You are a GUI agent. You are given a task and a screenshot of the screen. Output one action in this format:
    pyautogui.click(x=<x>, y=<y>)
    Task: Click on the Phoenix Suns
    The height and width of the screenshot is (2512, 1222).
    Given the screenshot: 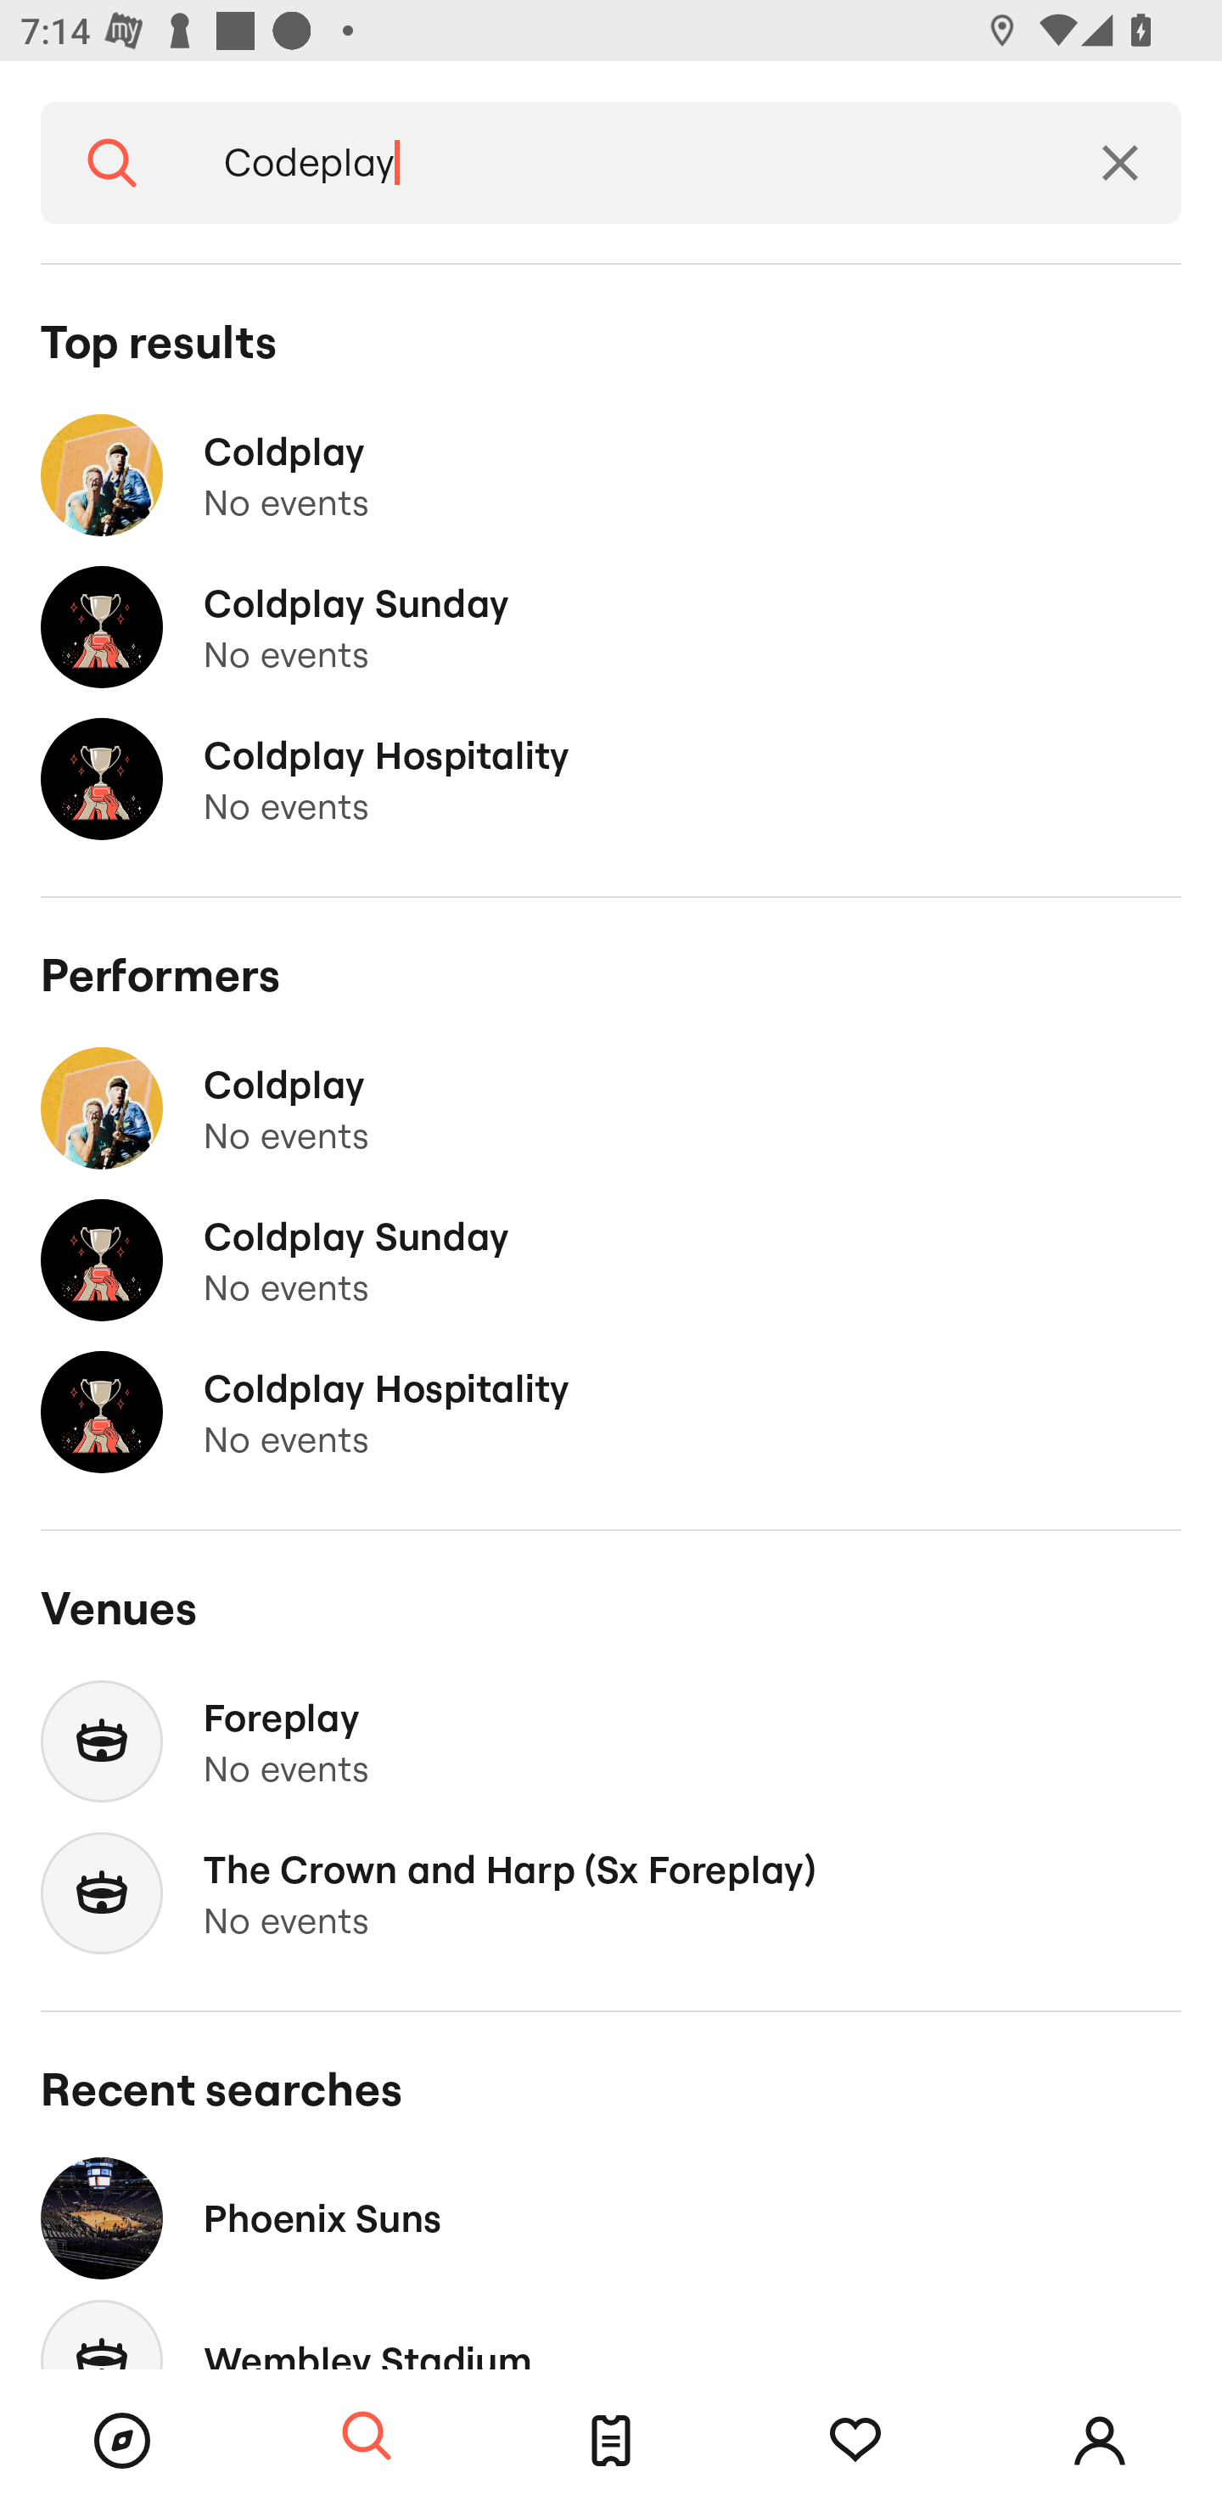 What is the action you would take?
    pyautogui.click(x=611, y=2218)
    